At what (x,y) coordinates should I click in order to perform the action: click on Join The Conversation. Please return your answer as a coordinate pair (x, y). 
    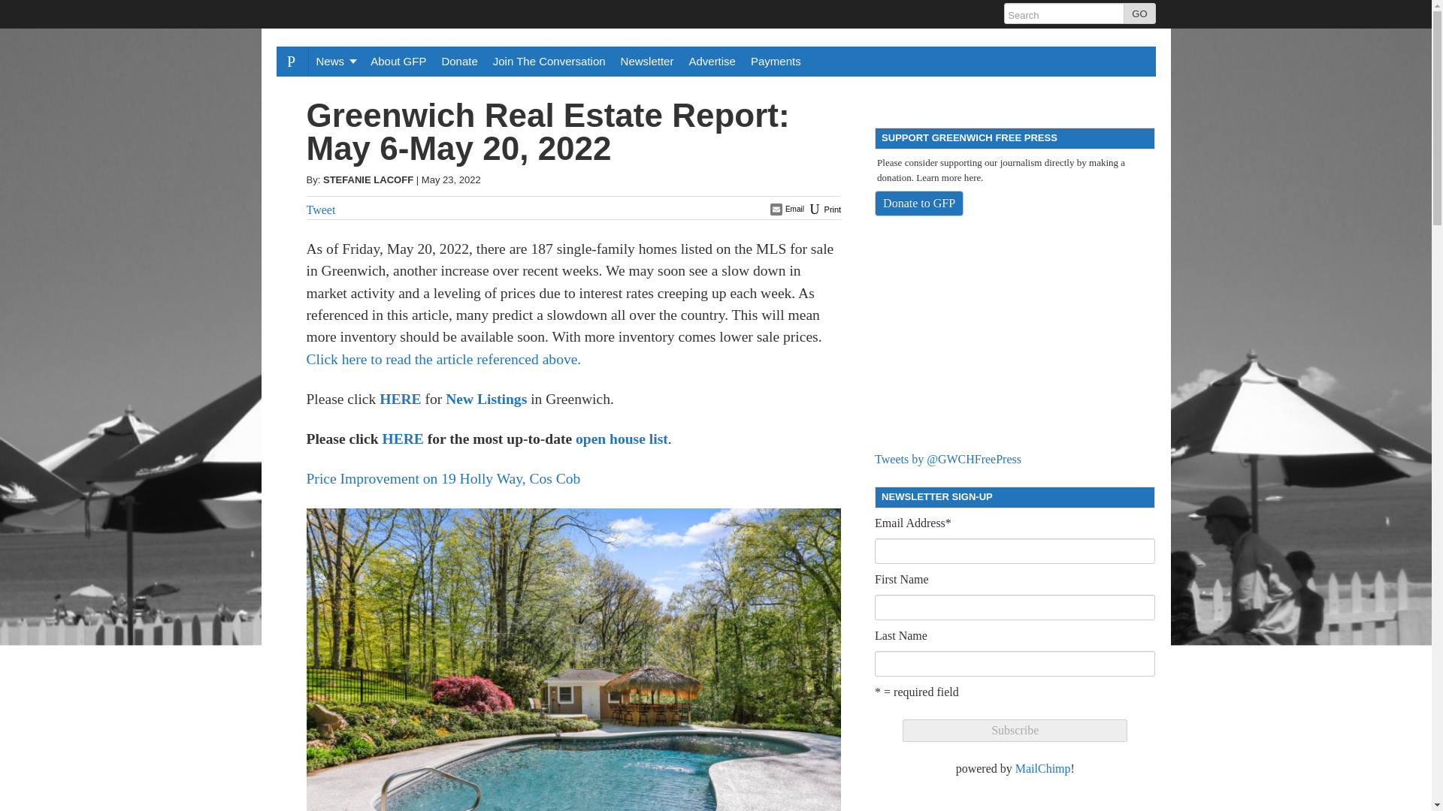
    Looking at the image, I should click on (549, 61).